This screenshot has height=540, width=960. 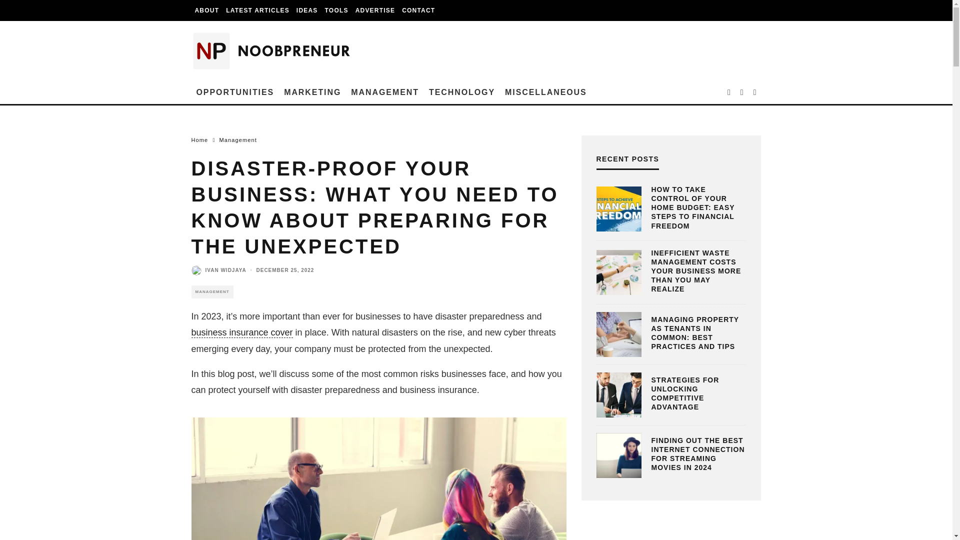 I want to click on Small Business Apps, so click(x=337, y=10).